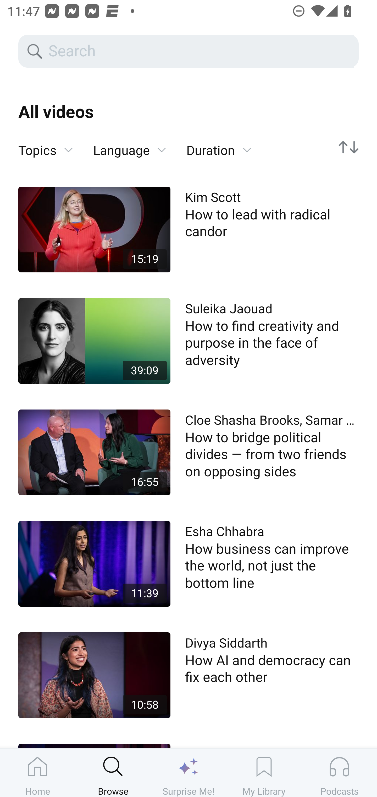 This screenshot has height=797, width=377. I want to click on Surprise Me!, so click(188, 773).